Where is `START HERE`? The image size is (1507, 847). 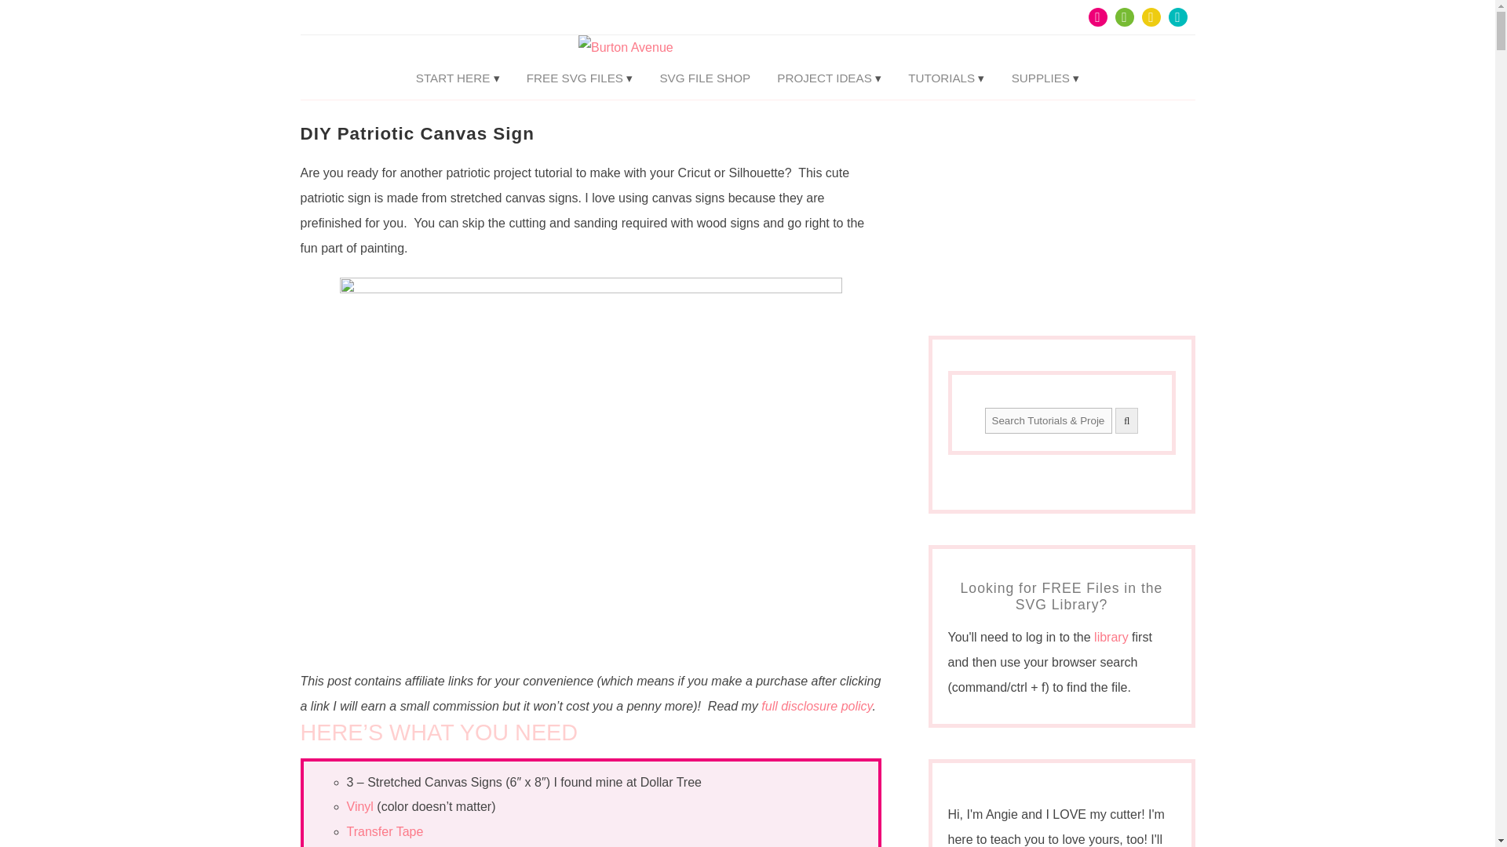 START HERE is located at coordinates (458, 78).